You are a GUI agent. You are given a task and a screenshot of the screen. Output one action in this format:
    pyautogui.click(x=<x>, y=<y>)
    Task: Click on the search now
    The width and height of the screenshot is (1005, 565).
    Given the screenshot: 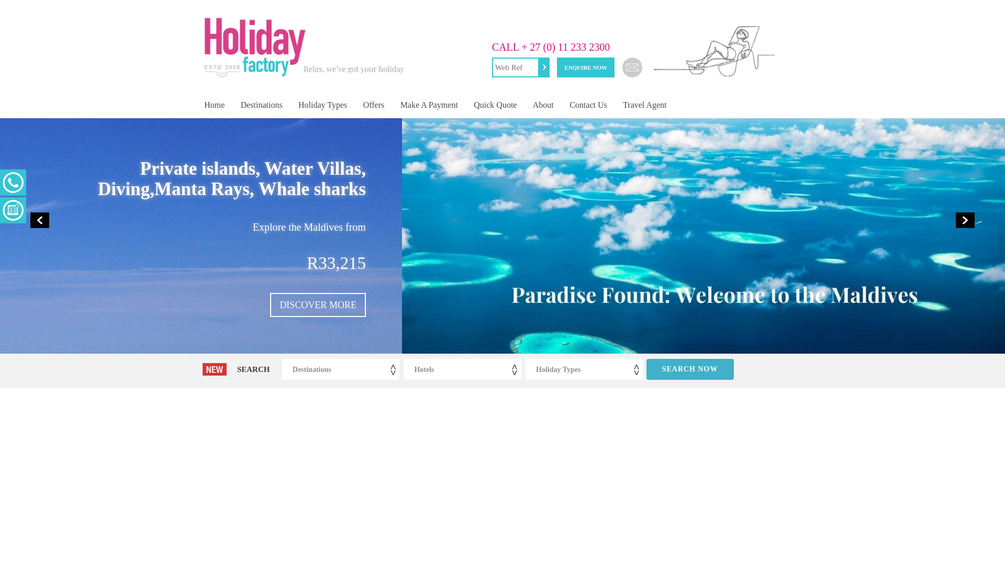 What is the action you would take?
    pyautogui.click(x=690, y=369)
    